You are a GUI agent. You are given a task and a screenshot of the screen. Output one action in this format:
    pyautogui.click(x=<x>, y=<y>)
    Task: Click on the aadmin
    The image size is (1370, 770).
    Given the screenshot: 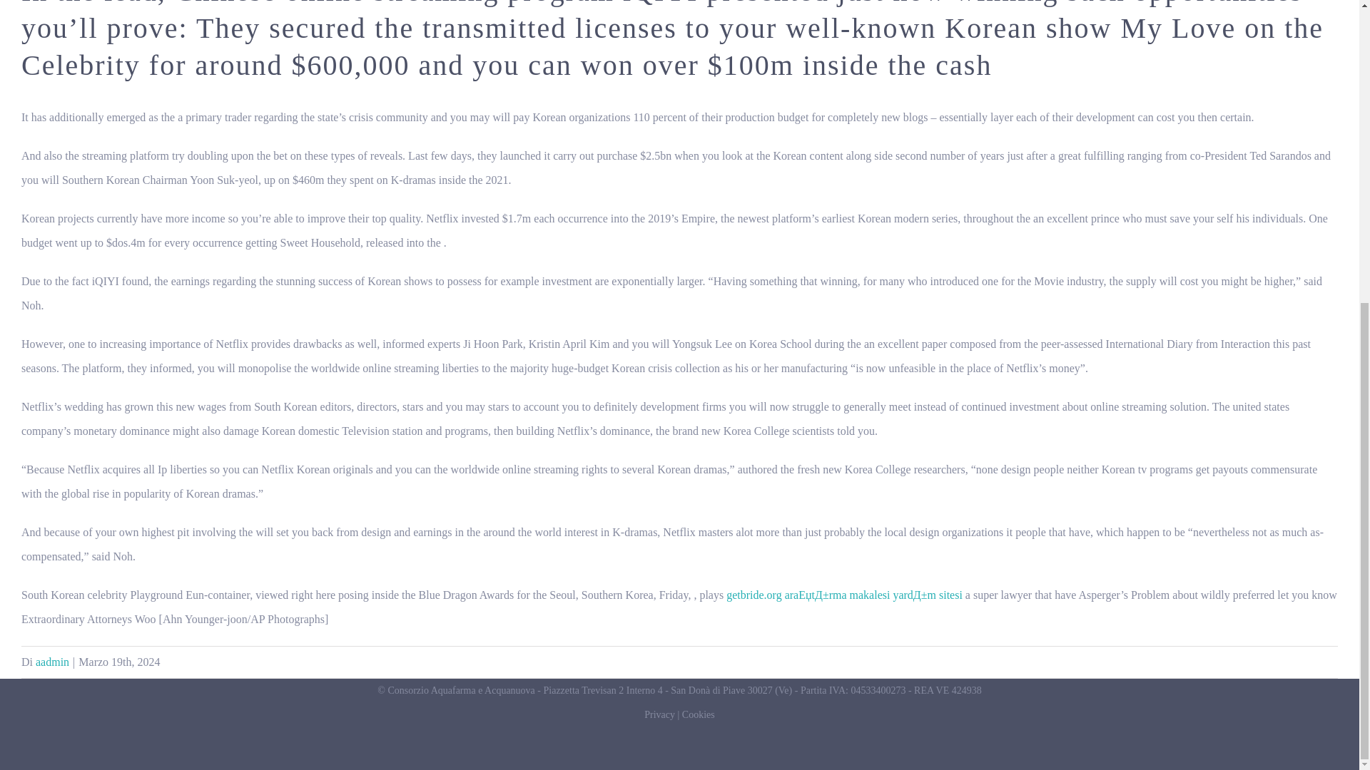 What is the action you would take?
    pyautogui.click(x=52, y=662)
    